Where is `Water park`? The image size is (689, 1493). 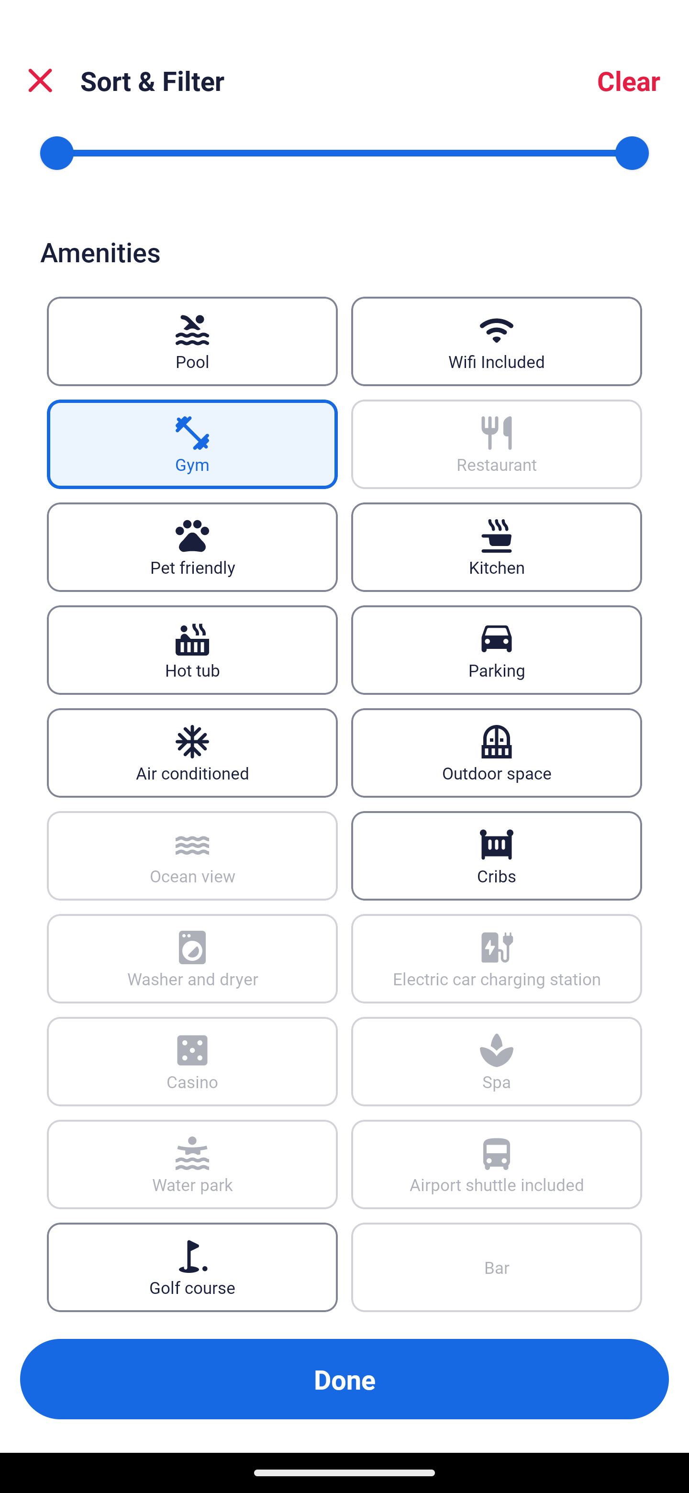
Water park is located at coordinates (192, 1165).